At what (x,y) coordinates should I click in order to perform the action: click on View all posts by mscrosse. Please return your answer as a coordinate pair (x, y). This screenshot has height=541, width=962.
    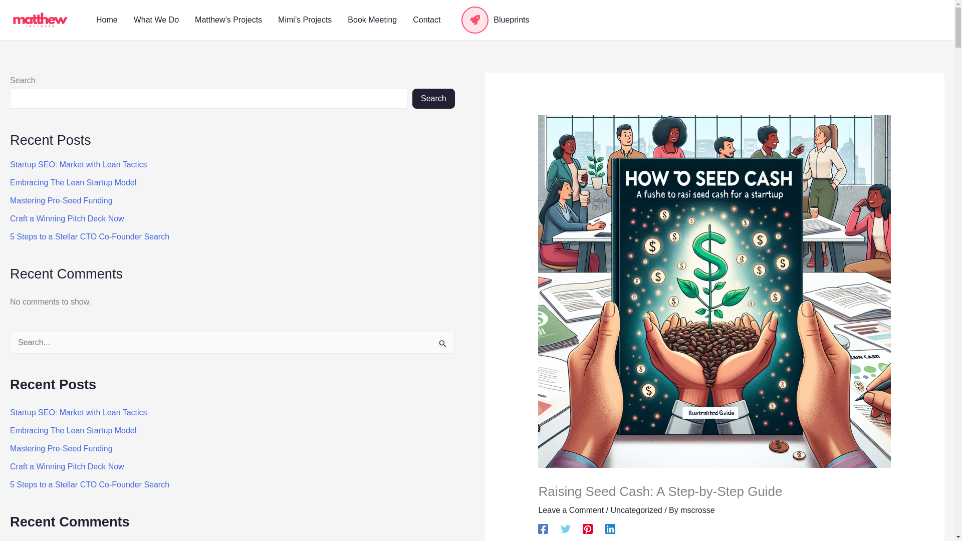
    Looking at the image, I should click on (697, 510).